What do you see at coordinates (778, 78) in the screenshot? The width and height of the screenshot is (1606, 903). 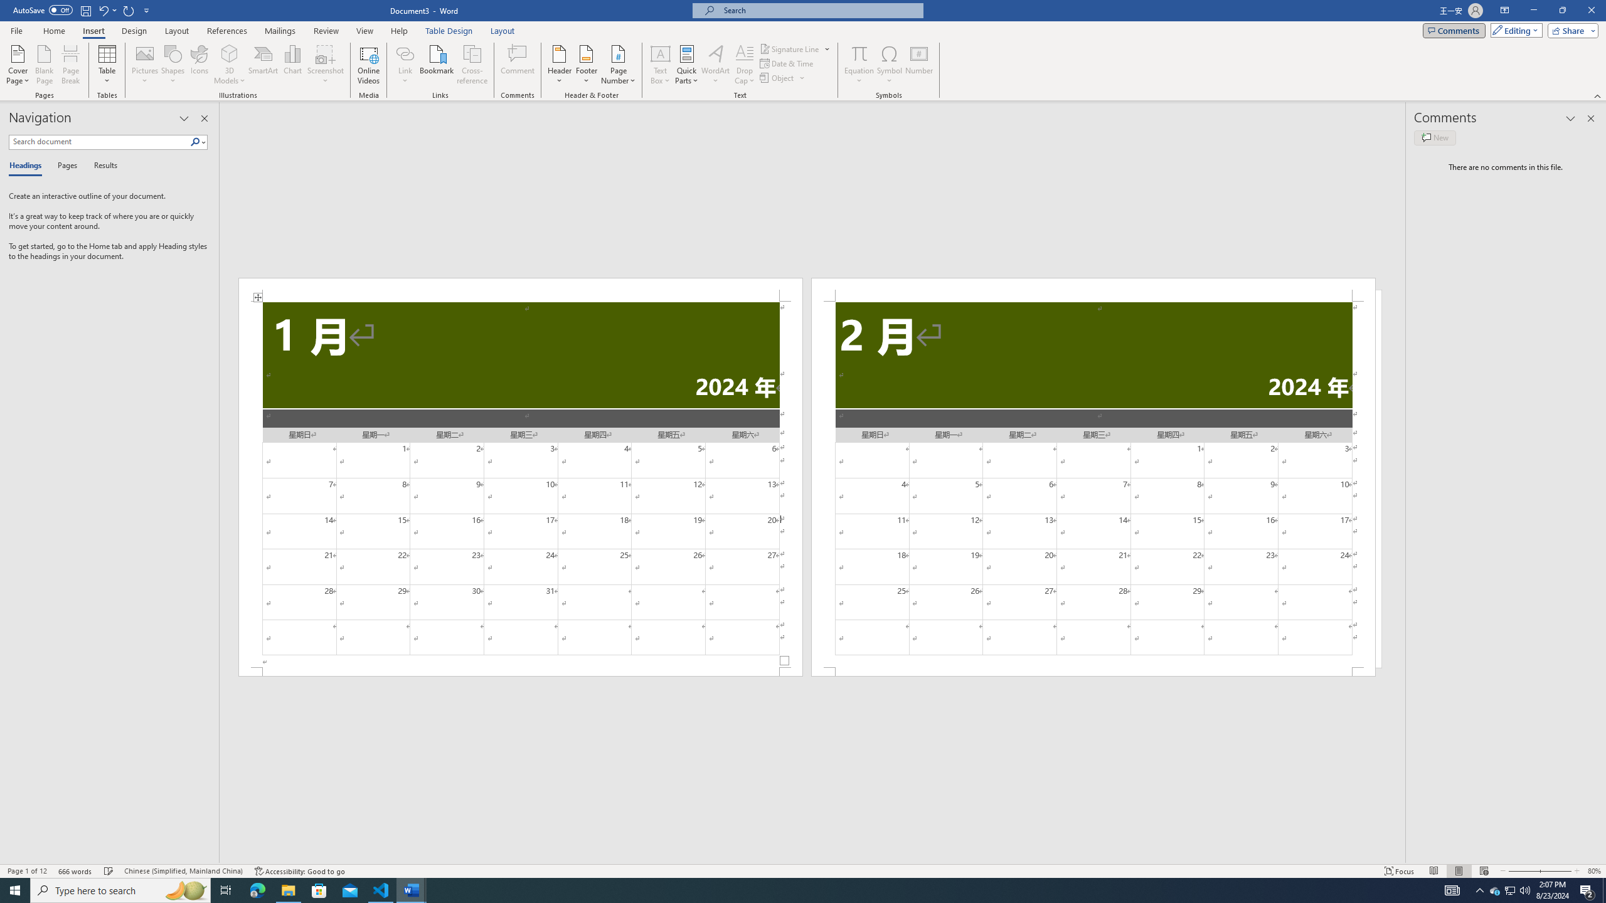 I see `Object...` at bounding box center [778, 78].